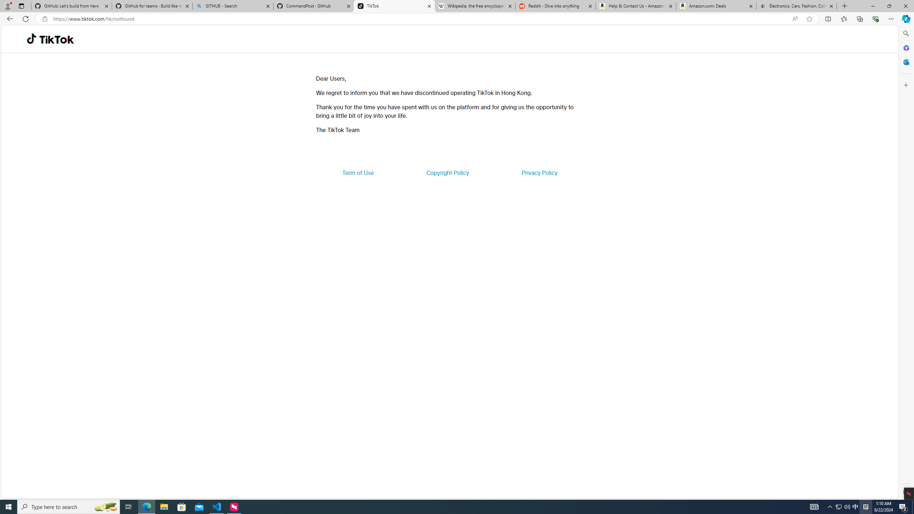 This screenshot has width=914, height=514. Describe the element at coordinates (716, 6) in the screenshot. I see `Amazon.com: Deals` at that location.